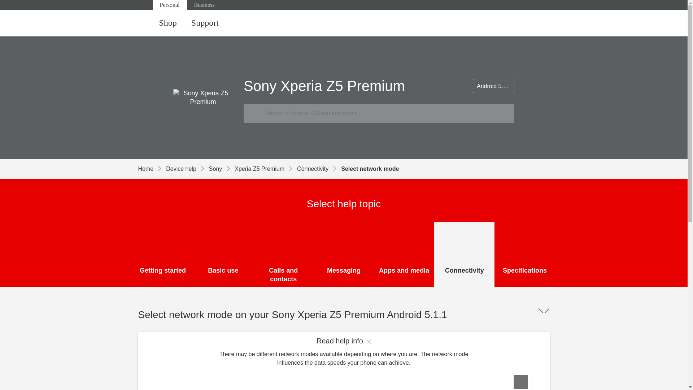 This screenshot has width=693, height=390. I want to click on Xperia Z5 Premium, so click(266, 169).